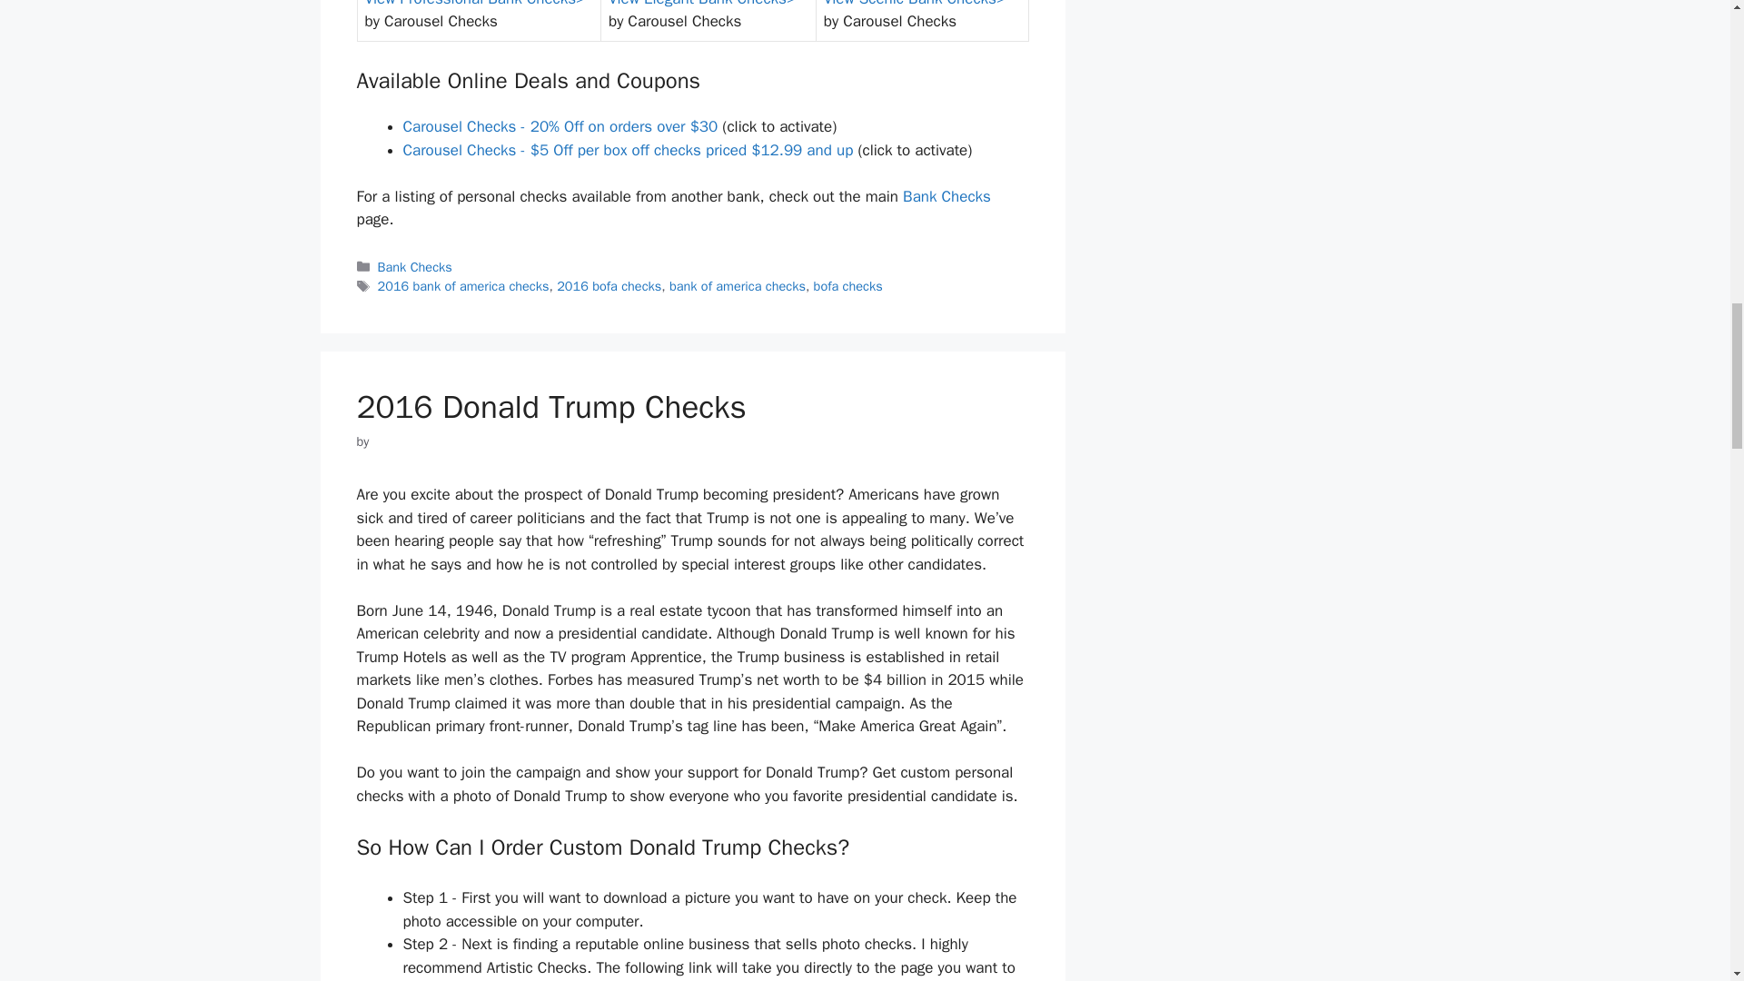 This screenshot has height=981, width=1744. Describe the element at coordinates (946, 196) in the screenshot. I see `Bank Checks` at that location.